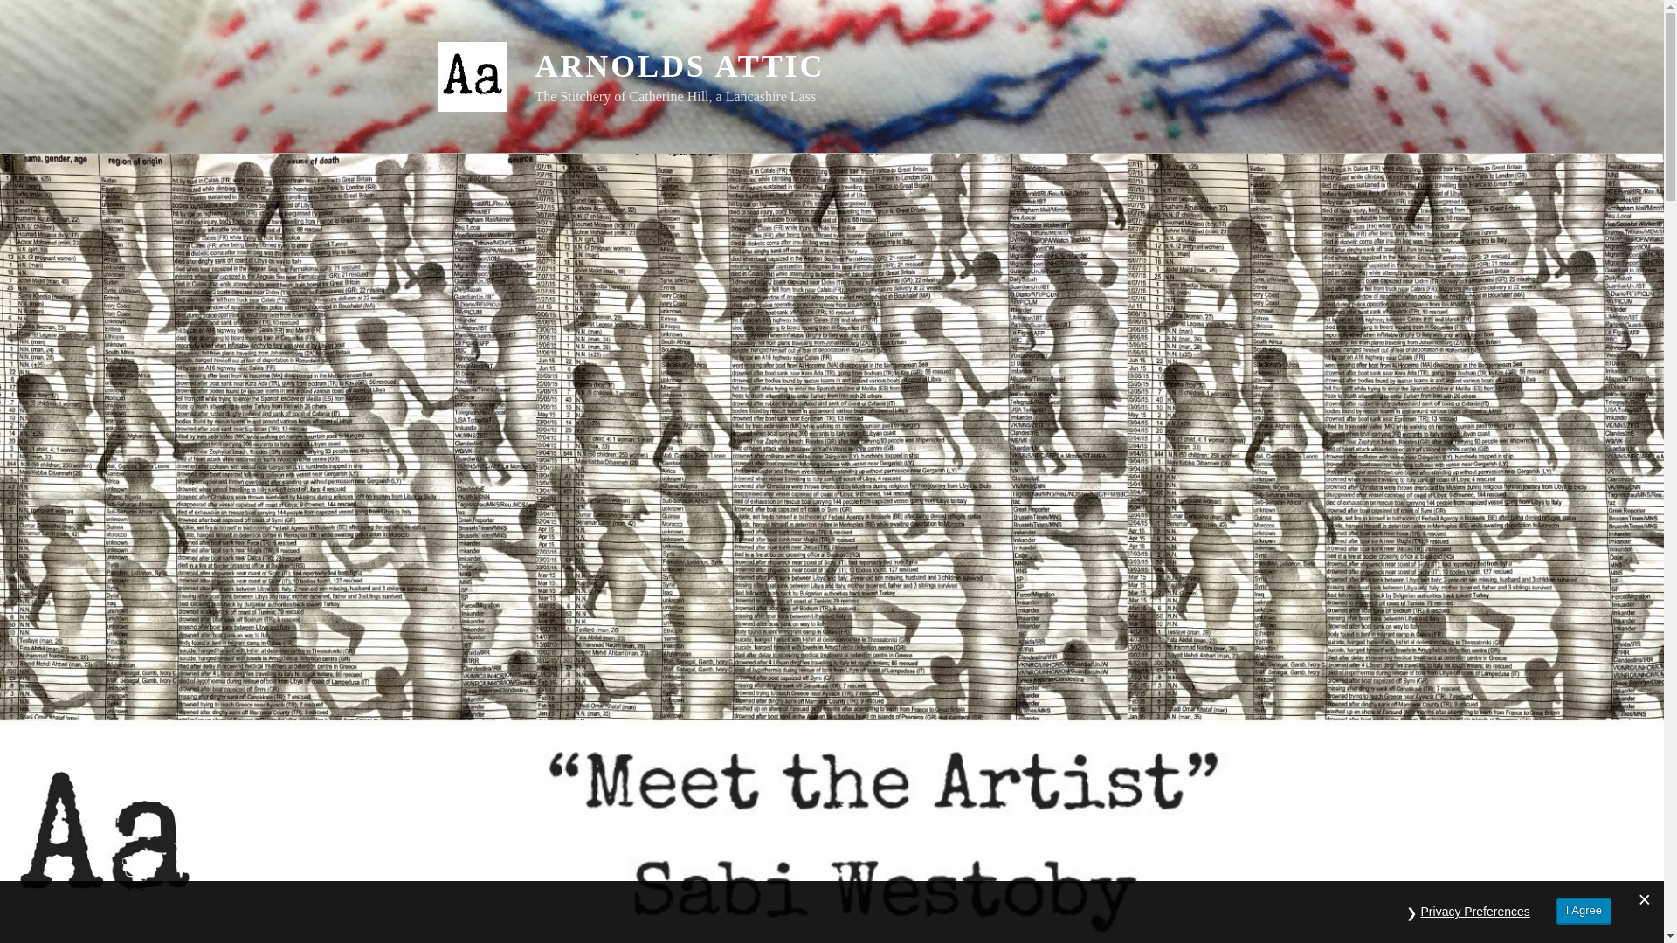  Describe the element at coordinates (680, 66) in the screenshot. I see `ARNOLDS ATTIC` at that location.